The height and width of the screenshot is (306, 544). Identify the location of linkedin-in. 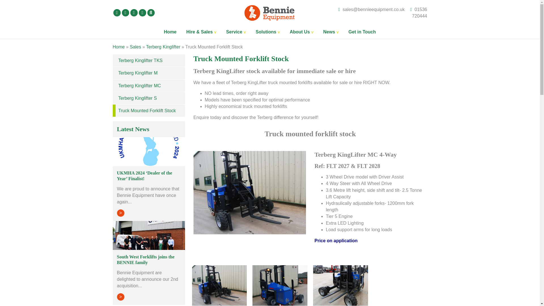
(117, 13).